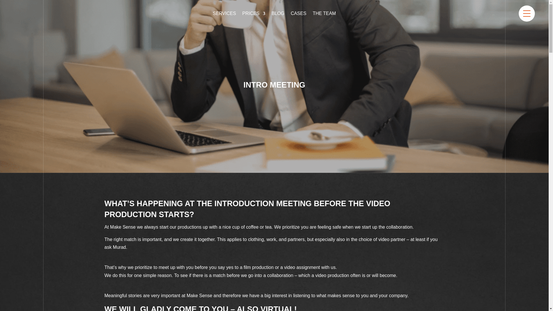 Image resolution: width=553 pixels, height=311 pixels. I want to click on PRICES, so click(253, 14).